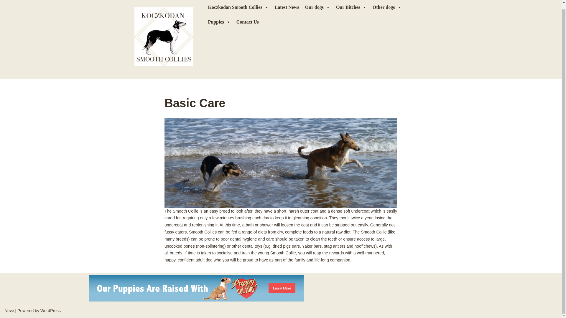 The height and width of the screenshot is (318, 566). What do you see at coordinates (238, 7) in the screenshot?
I see `Koczkodan Smooth Collies` at bounding box center [238, 7].